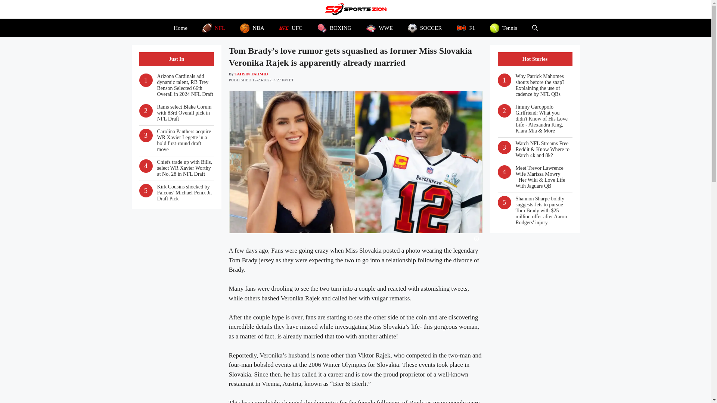  I want to click on NFL, so click(214, 28).